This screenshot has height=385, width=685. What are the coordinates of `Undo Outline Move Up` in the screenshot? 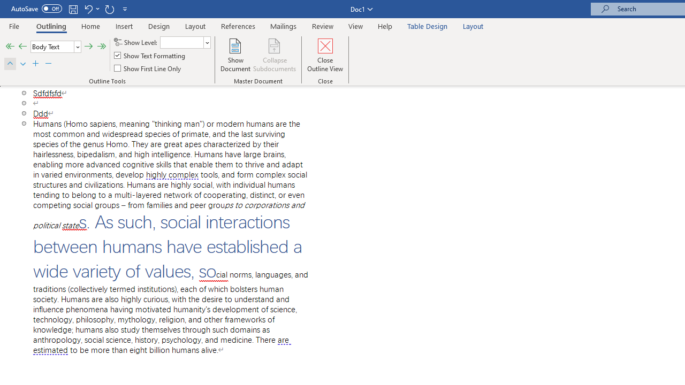 It's located at (88, 9).